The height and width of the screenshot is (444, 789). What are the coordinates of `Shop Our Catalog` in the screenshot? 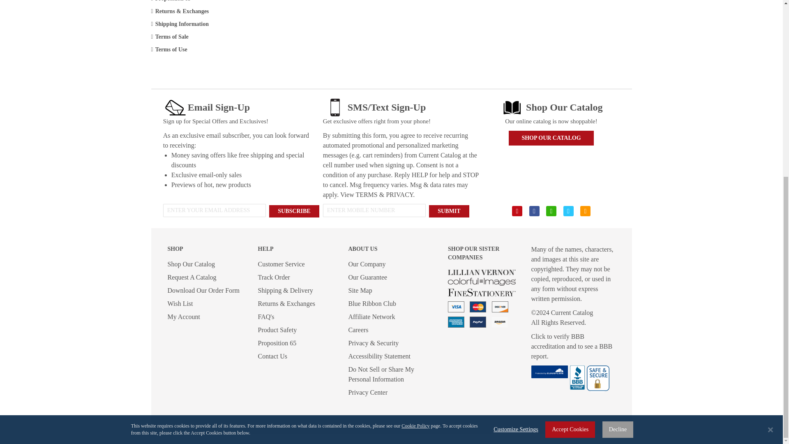 It's located at (191, 264).